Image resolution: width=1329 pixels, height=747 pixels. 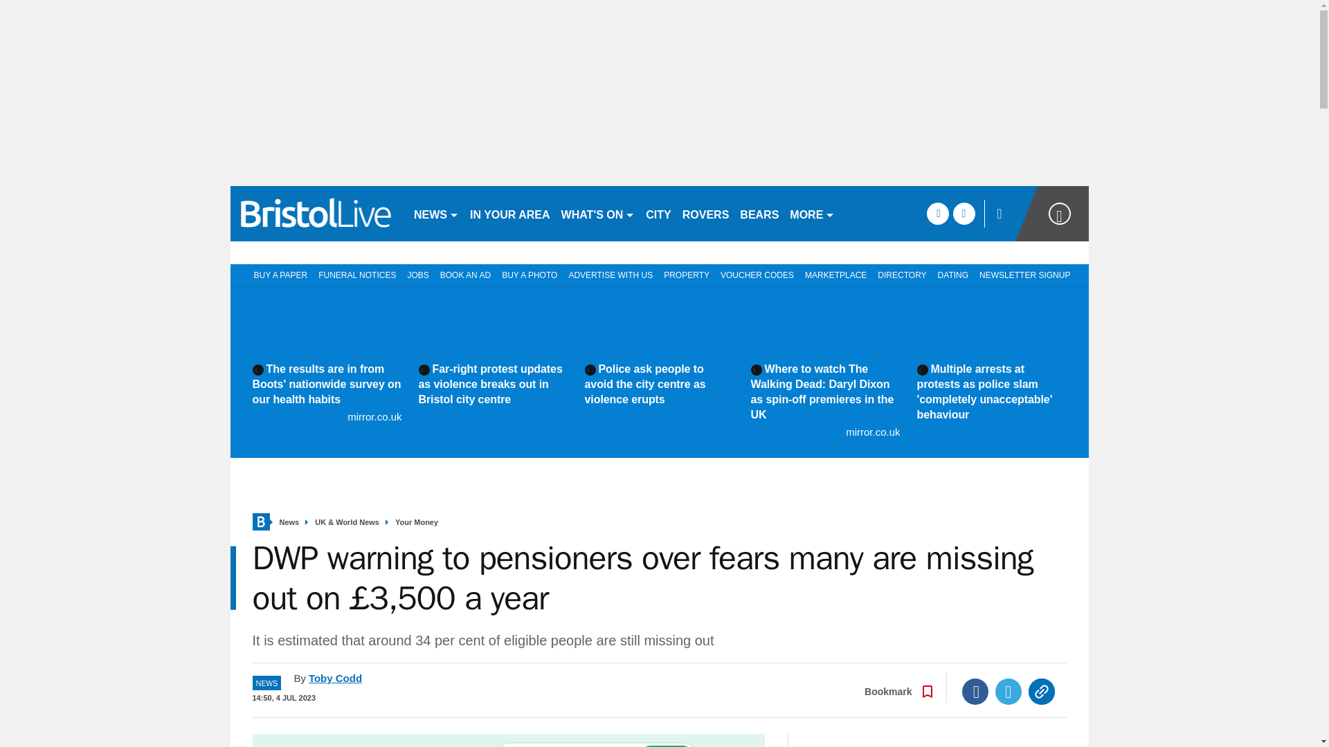 I want to click on facebook, so click(x=937, y=213).